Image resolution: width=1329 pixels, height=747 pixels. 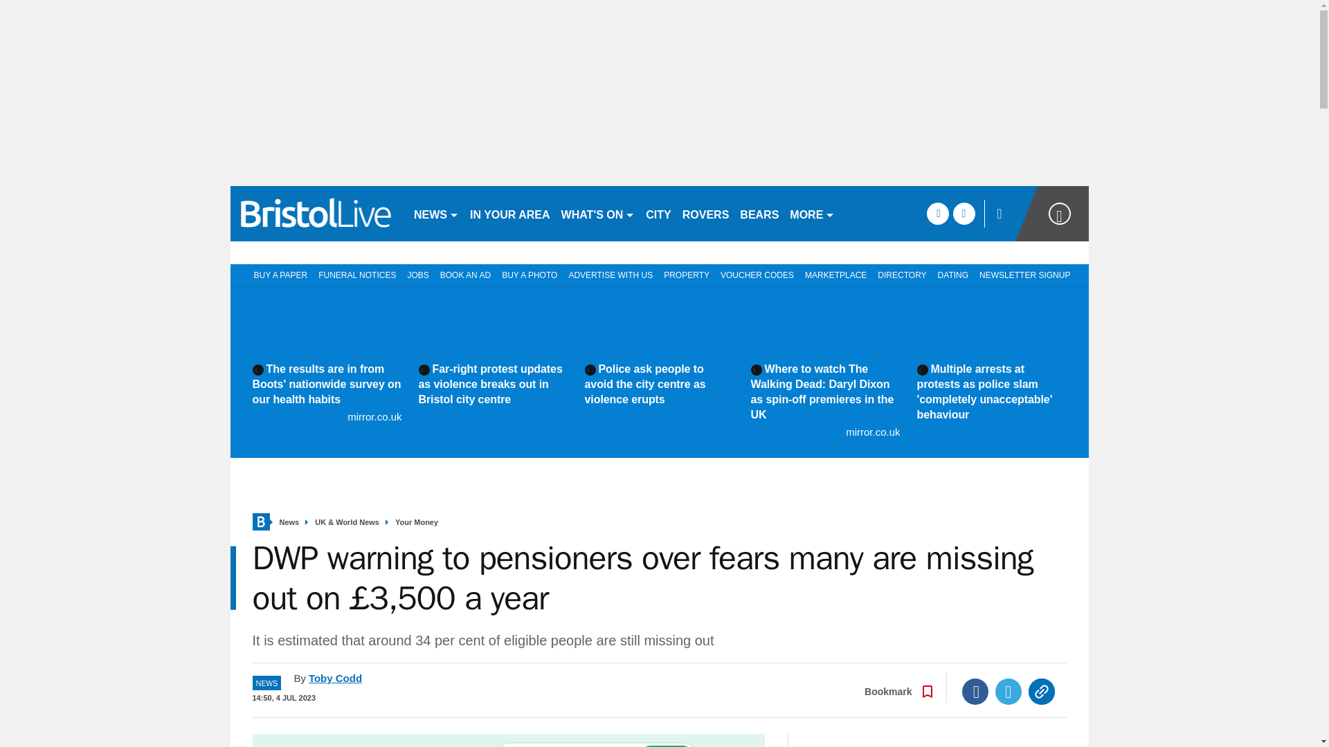 I want to click on facebook, so click(x=937, y=213).